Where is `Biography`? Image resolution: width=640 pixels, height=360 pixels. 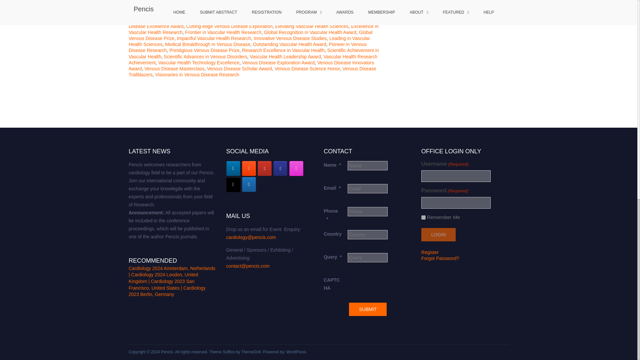
Biography is located at coordinates (161, 20).